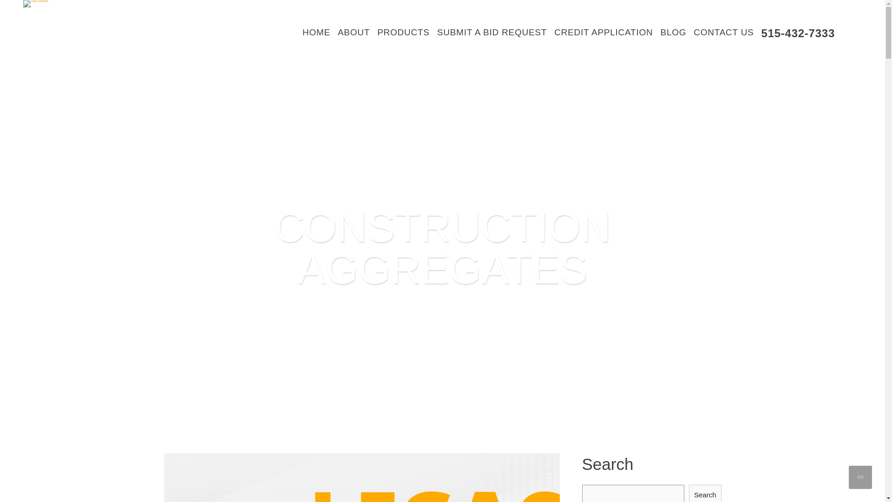 This screenshot has width=892, height=502. What do you see at coordinates (403, 33) in the screenshot?
I see `PRODUCTS` at bounding box center [403, 33].